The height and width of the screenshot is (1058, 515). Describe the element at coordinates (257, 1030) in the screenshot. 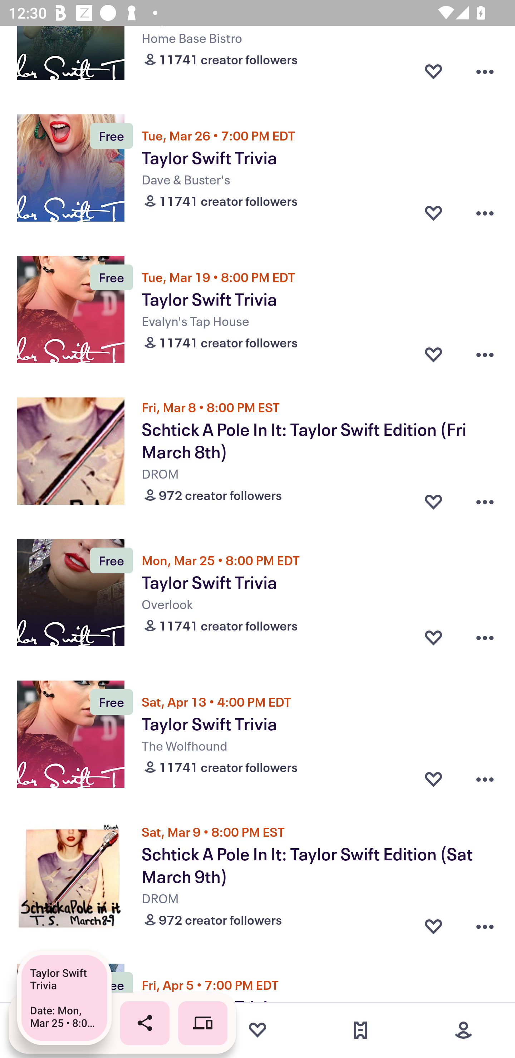

I see `Favorites` at that location.